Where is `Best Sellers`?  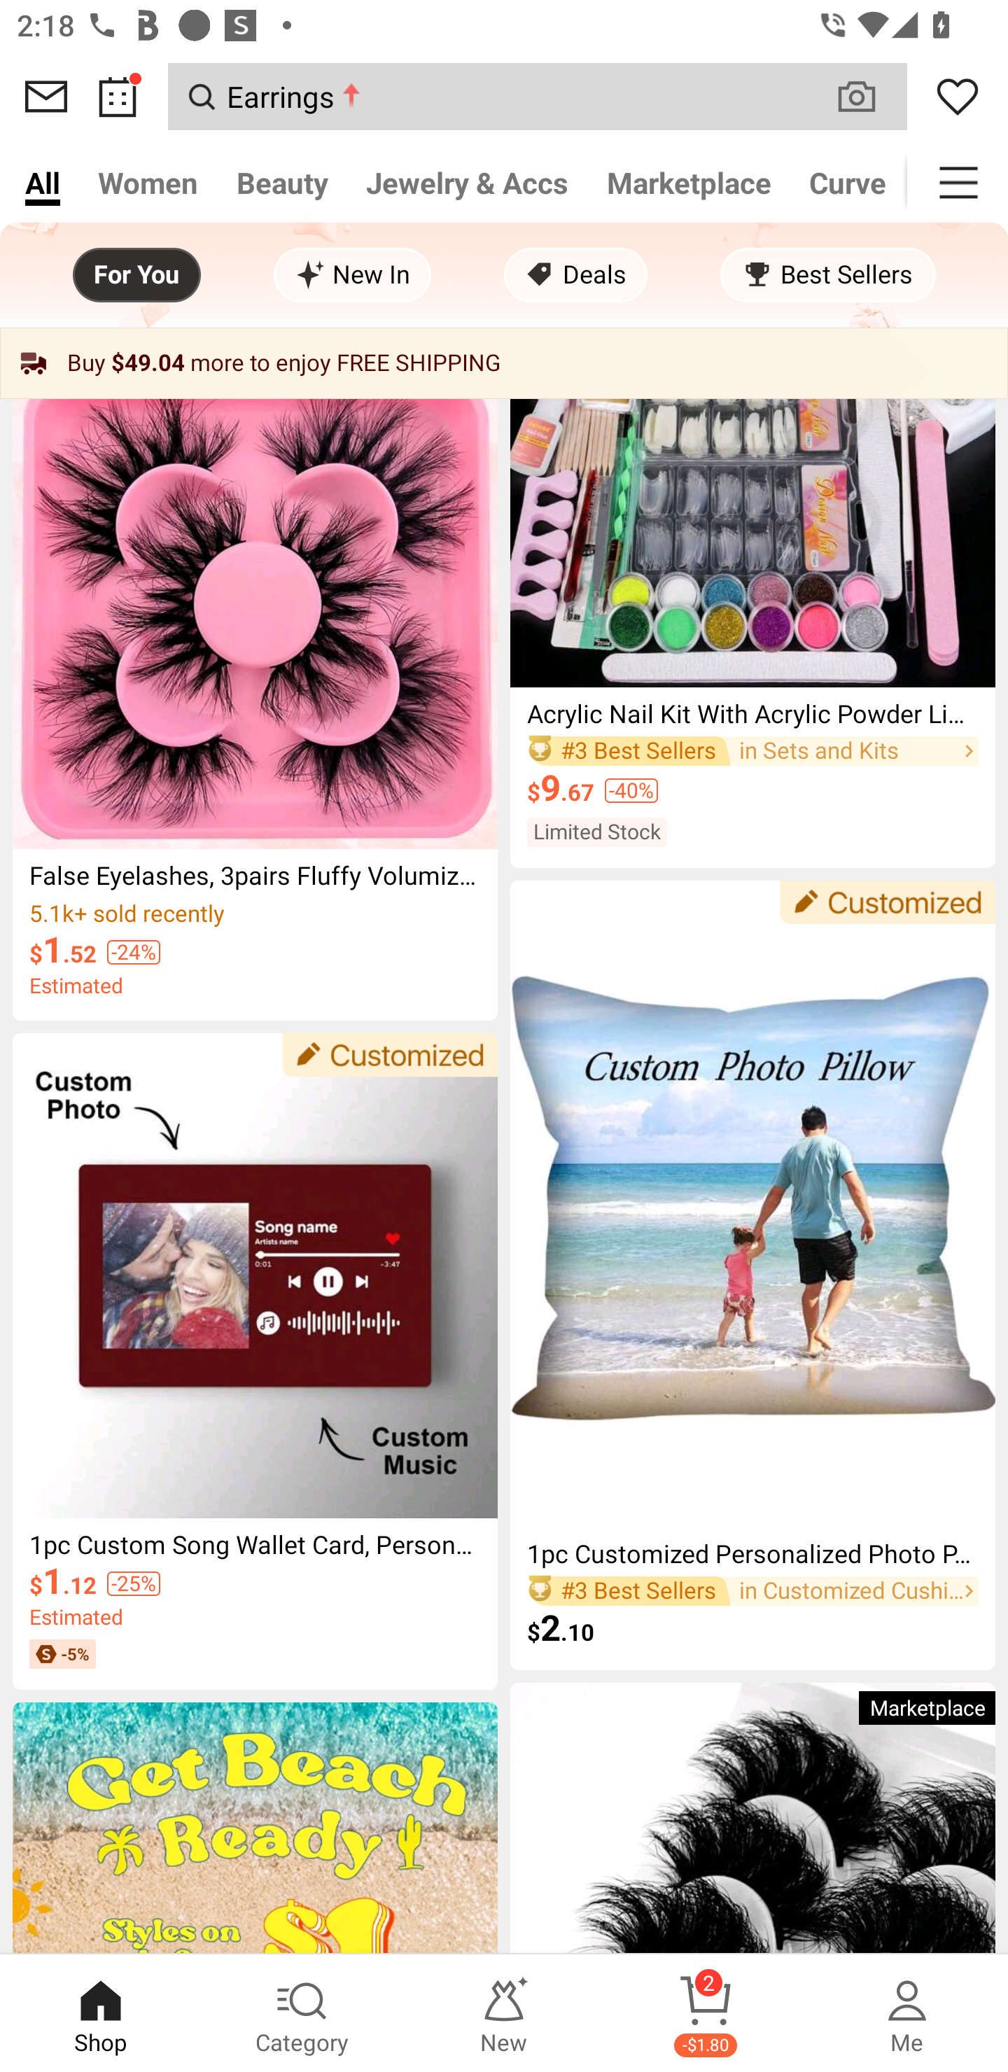 Best Sellers is located at coordinates (827, 274).